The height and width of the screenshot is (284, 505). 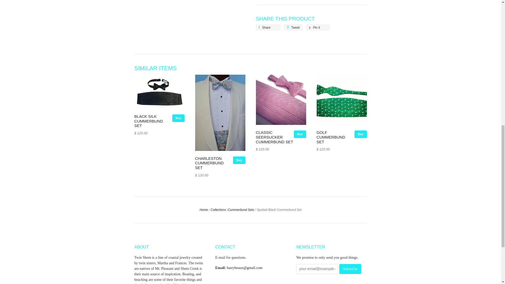 I want to click on Share on Facebook, so click(x=293, y=27).